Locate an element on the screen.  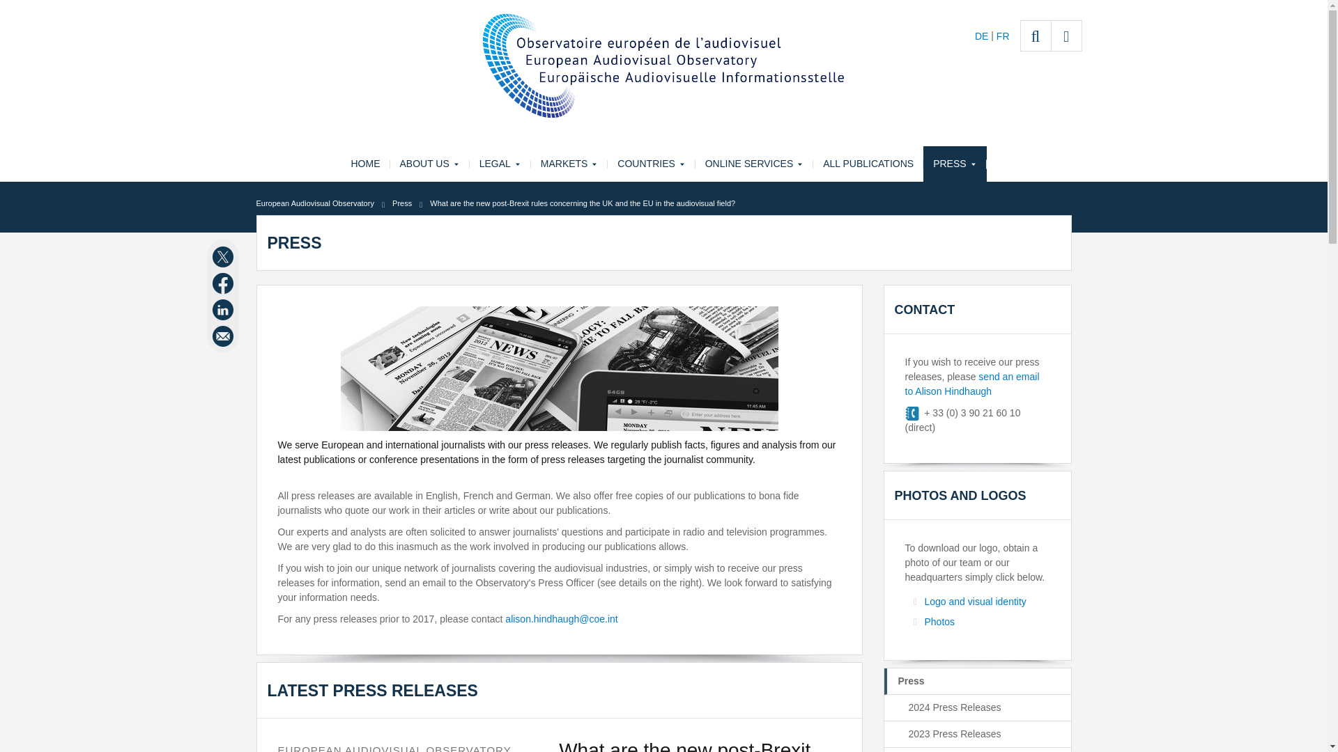
Send this page is located at coordinates (224, 336).